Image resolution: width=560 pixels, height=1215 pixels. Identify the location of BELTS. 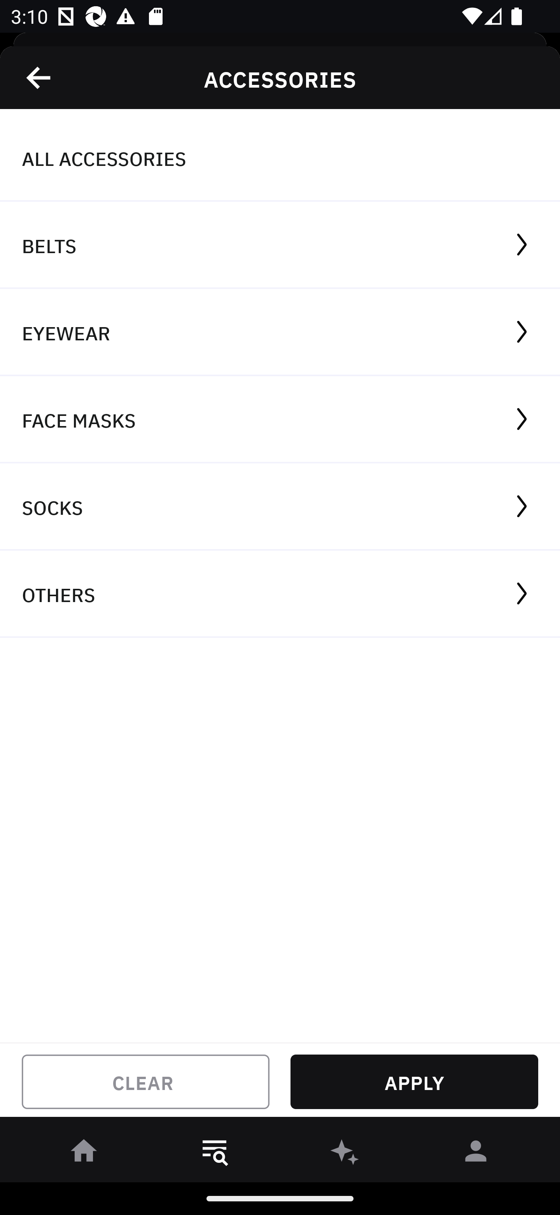
(280, 245).